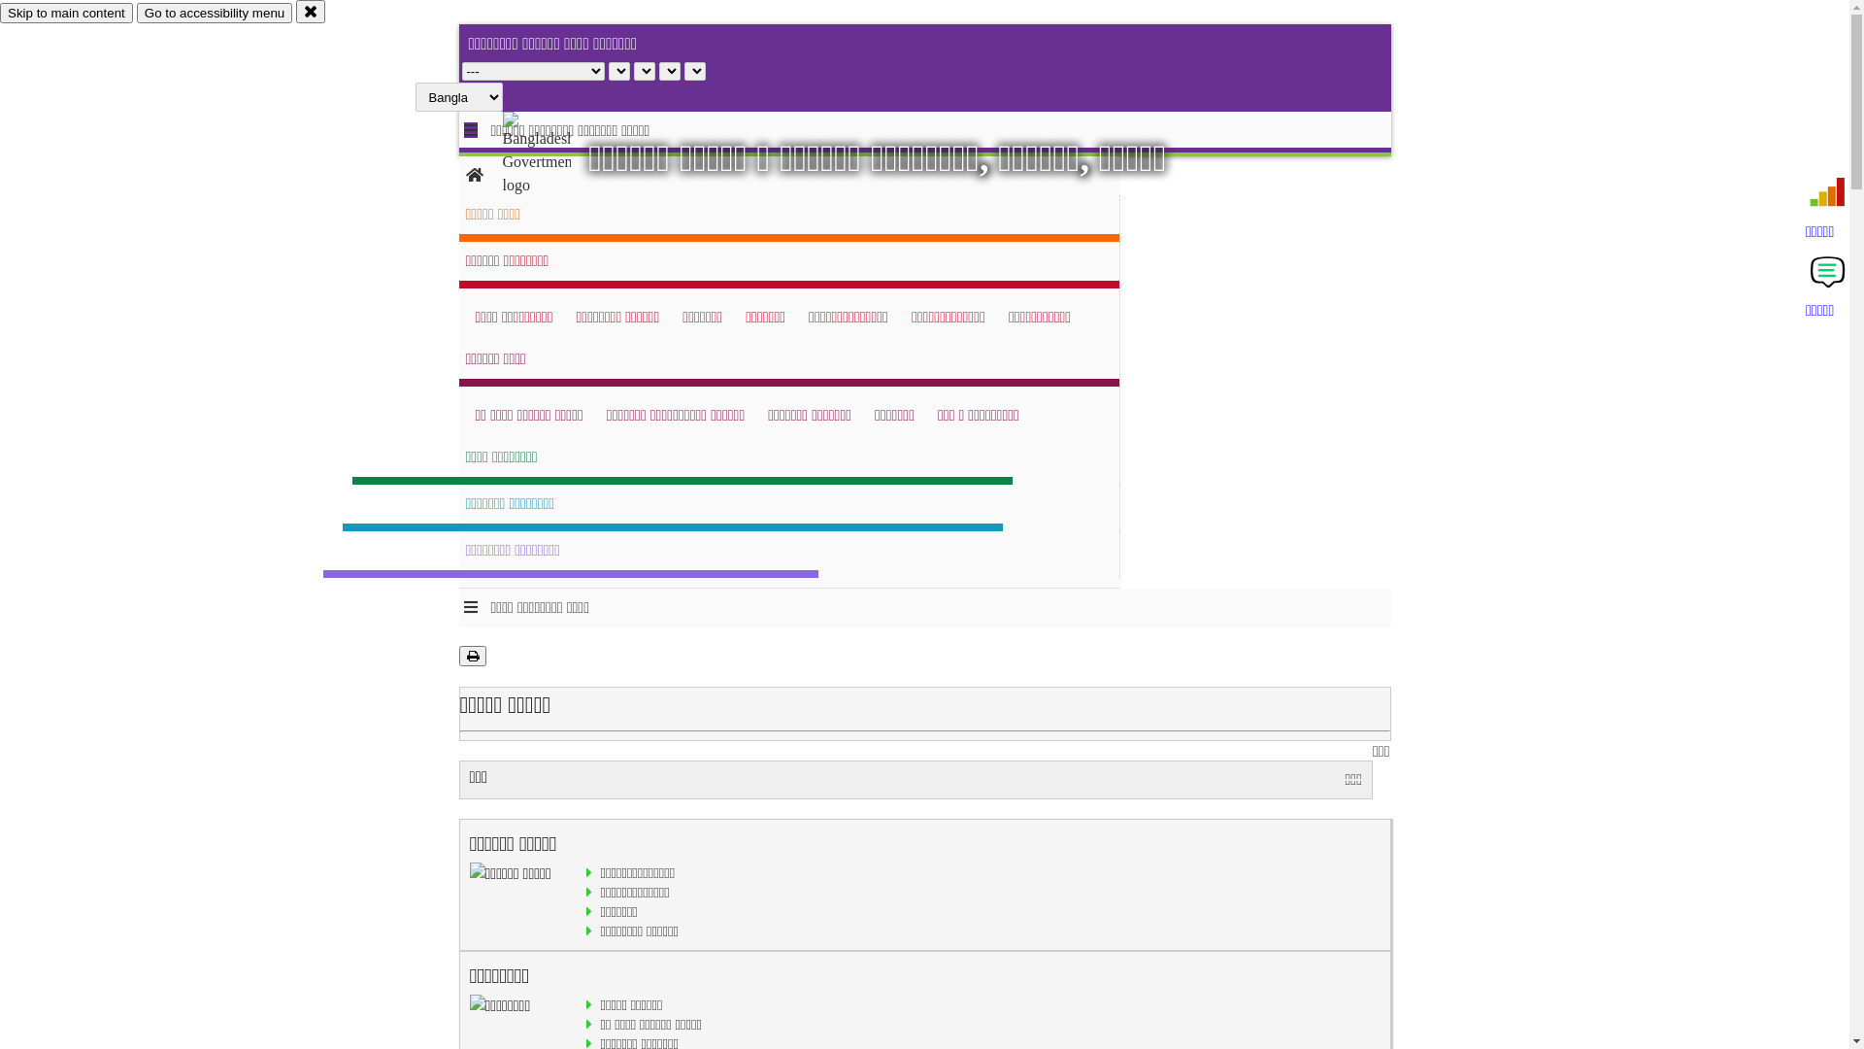  Describe the element at coordinates (66, 14) in the screenshot. I see `Skip to main content` at that location.